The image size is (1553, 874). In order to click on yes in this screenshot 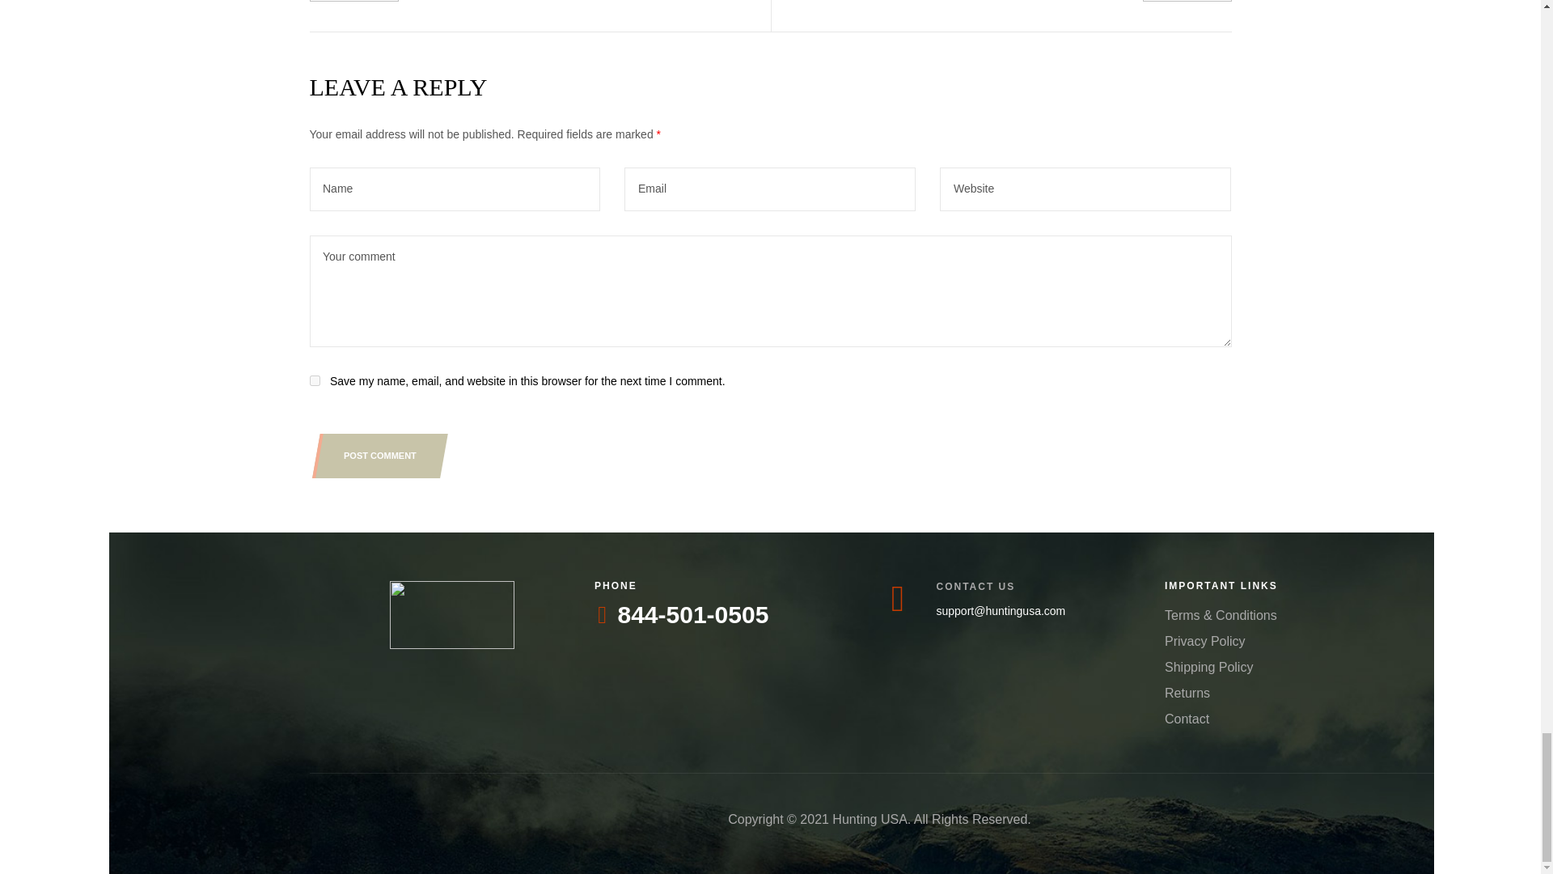, I will do `click(314, 380)`.